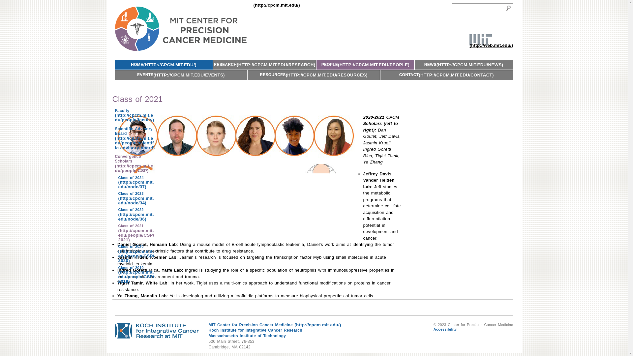 The height and width of the screenshot is (356, 633). What do you see at coordinates (477, 8) in the screenshot?
I see `Enter the terms you wish to search for.` at bounding box center [477, 8].